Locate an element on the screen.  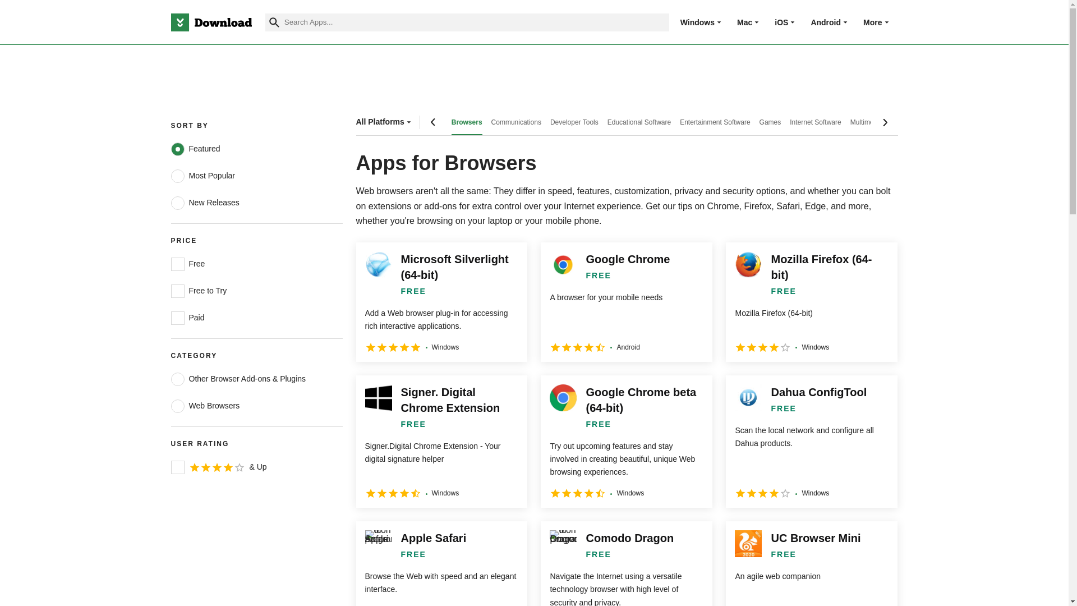
UC Browser Mini is located at coordinates (811, 563).